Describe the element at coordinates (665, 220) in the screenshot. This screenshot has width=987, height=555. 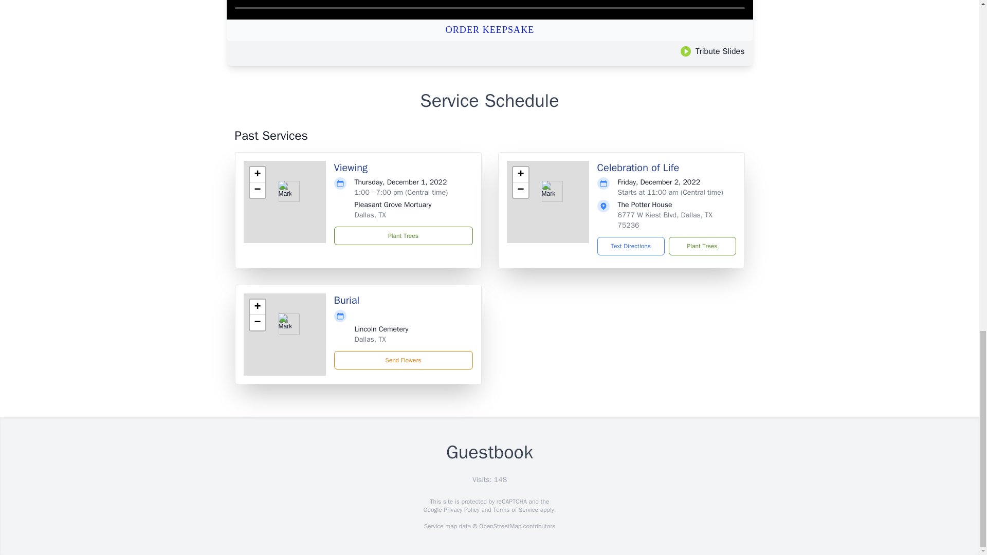
I see `6777 W Kiest Blvd, Dallas, TX 75236` at that location.